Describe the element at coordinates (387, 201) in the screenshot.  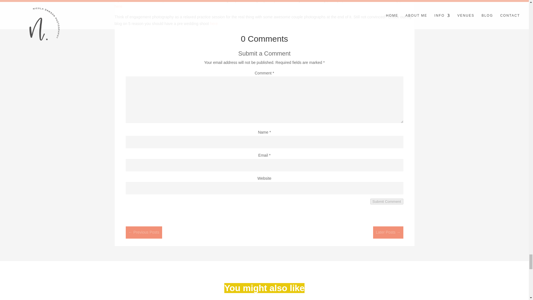
I see `Submit Comment` at that location.